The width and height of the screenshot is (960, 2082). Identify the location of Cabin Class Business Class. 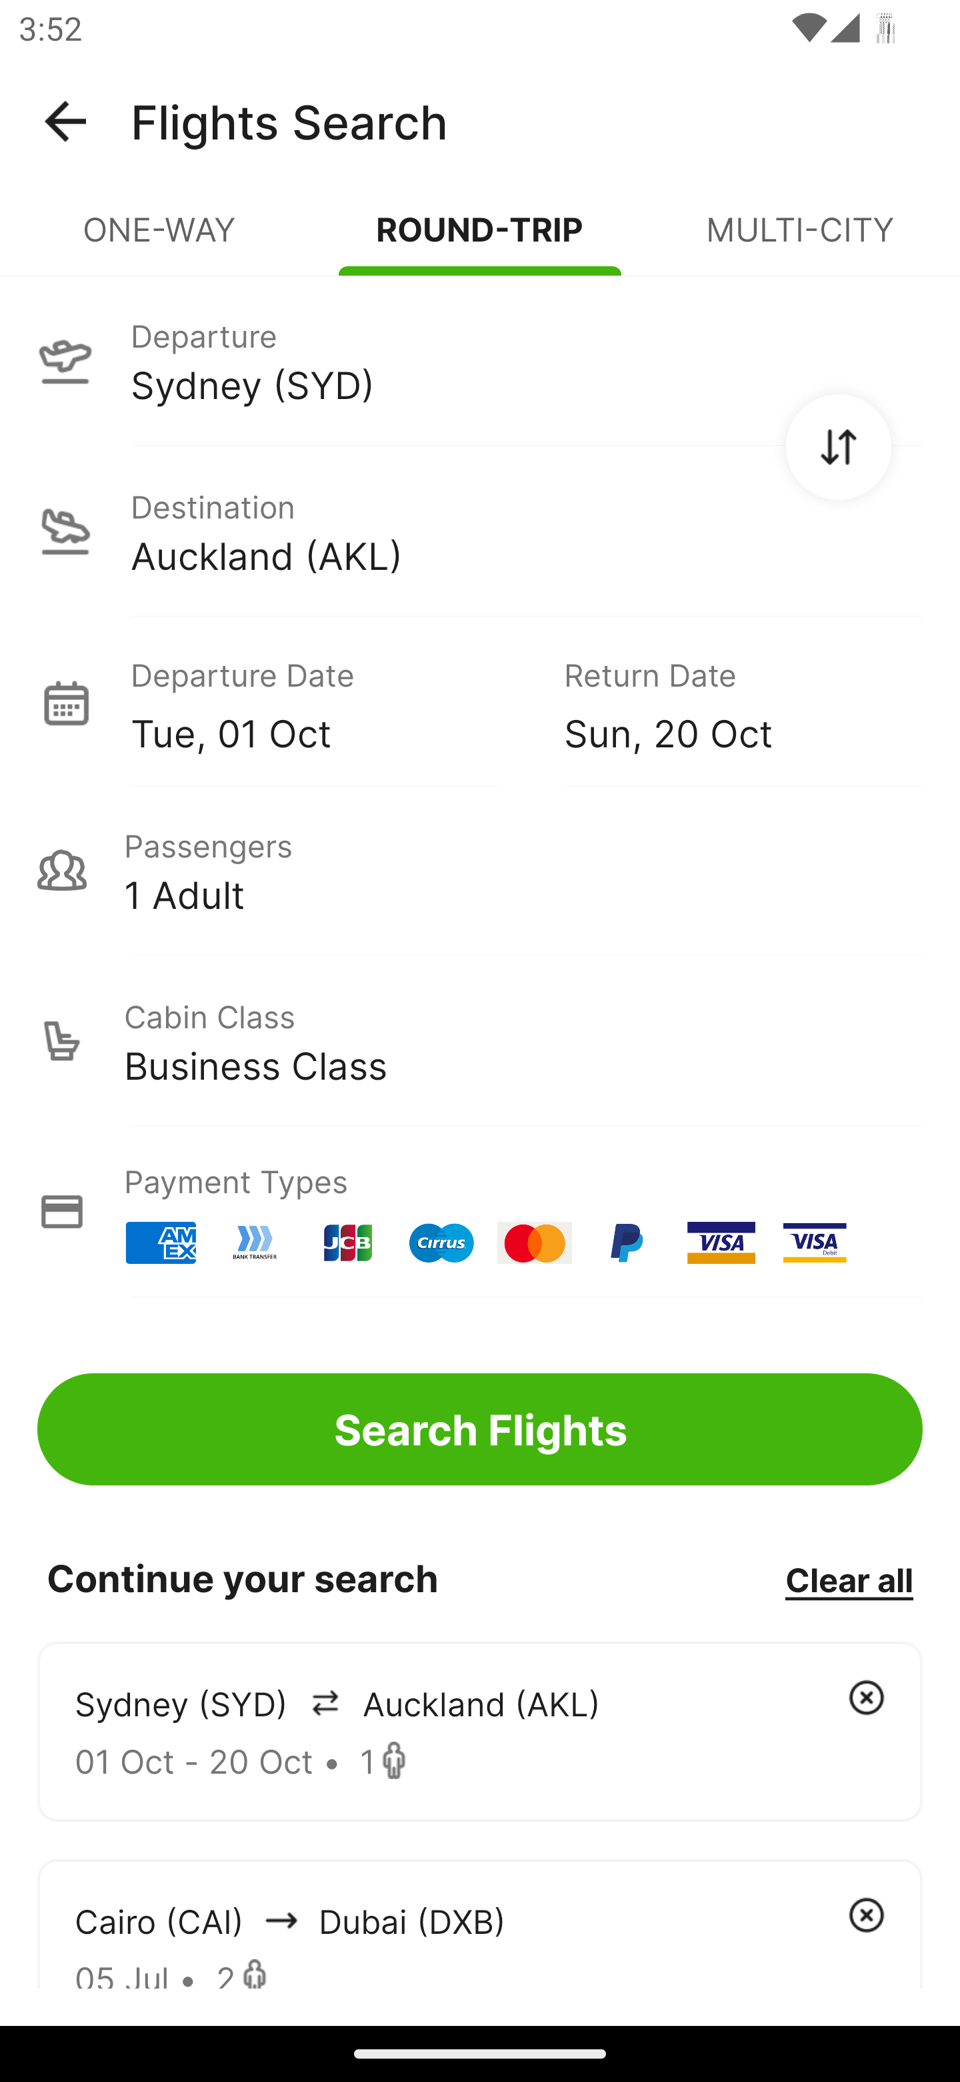
(480, 1041).